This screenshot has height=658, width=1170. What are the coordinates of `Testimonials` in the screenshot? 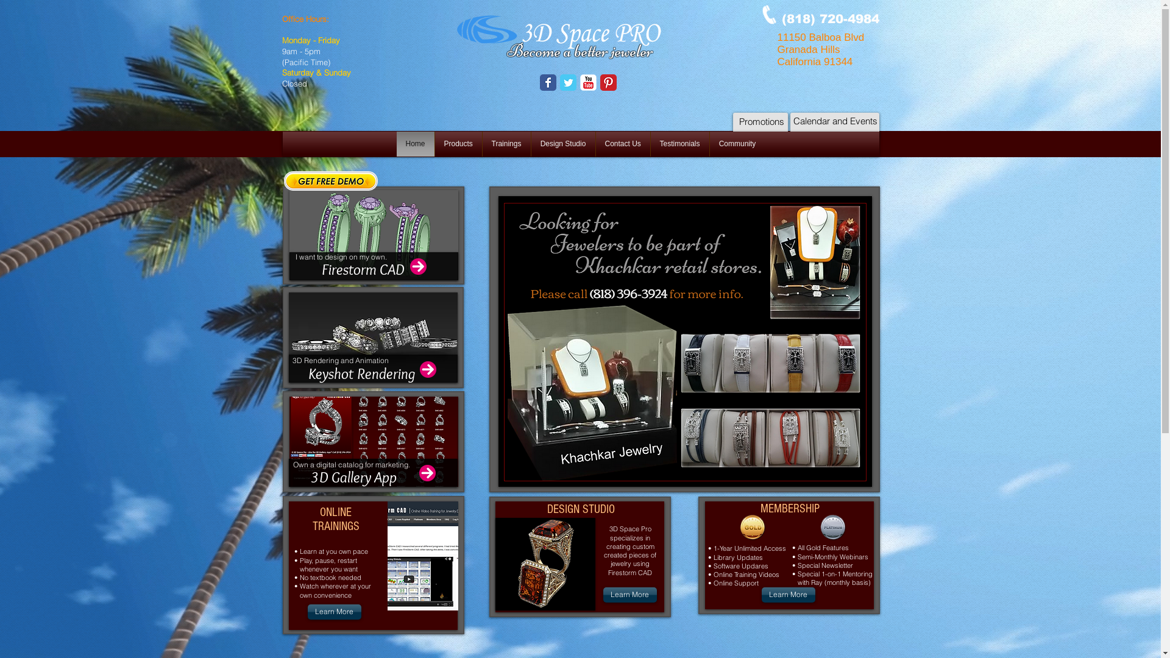 It's located at (679, 144).